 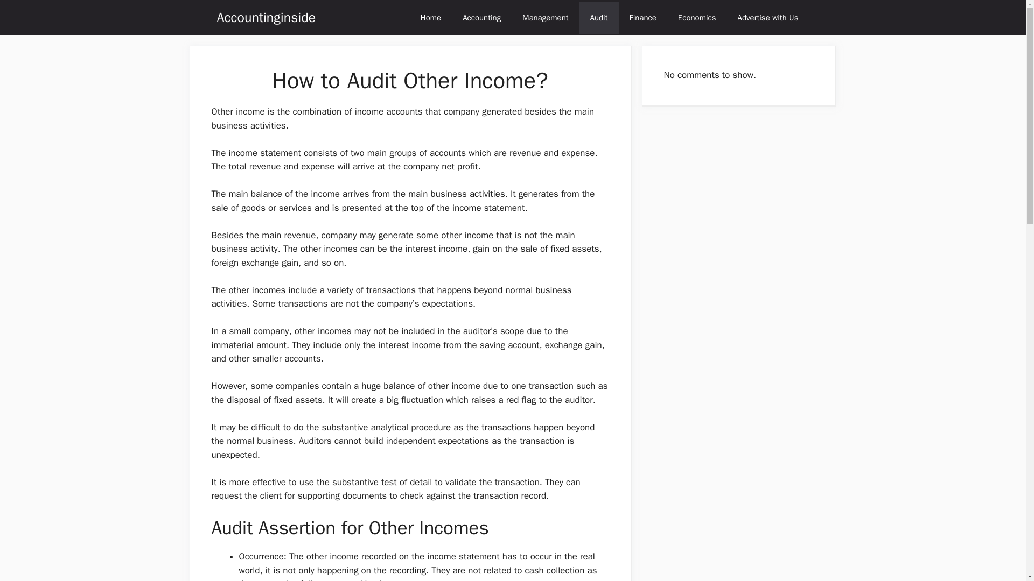 What do you see at coordinates (545, 17) in the screenshot?
I see `Management` at bounding box center [545, 17].